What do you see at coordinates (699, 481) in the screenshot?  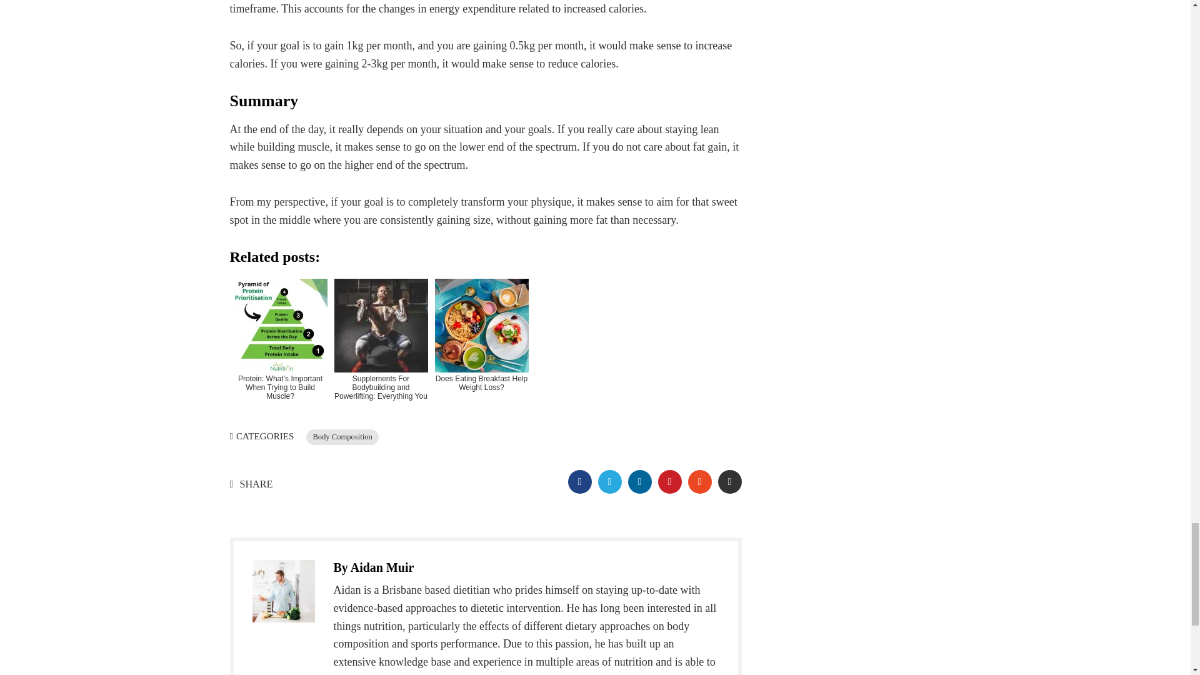 I see `STUMBLEUPON` at bounding box center [699, 481].